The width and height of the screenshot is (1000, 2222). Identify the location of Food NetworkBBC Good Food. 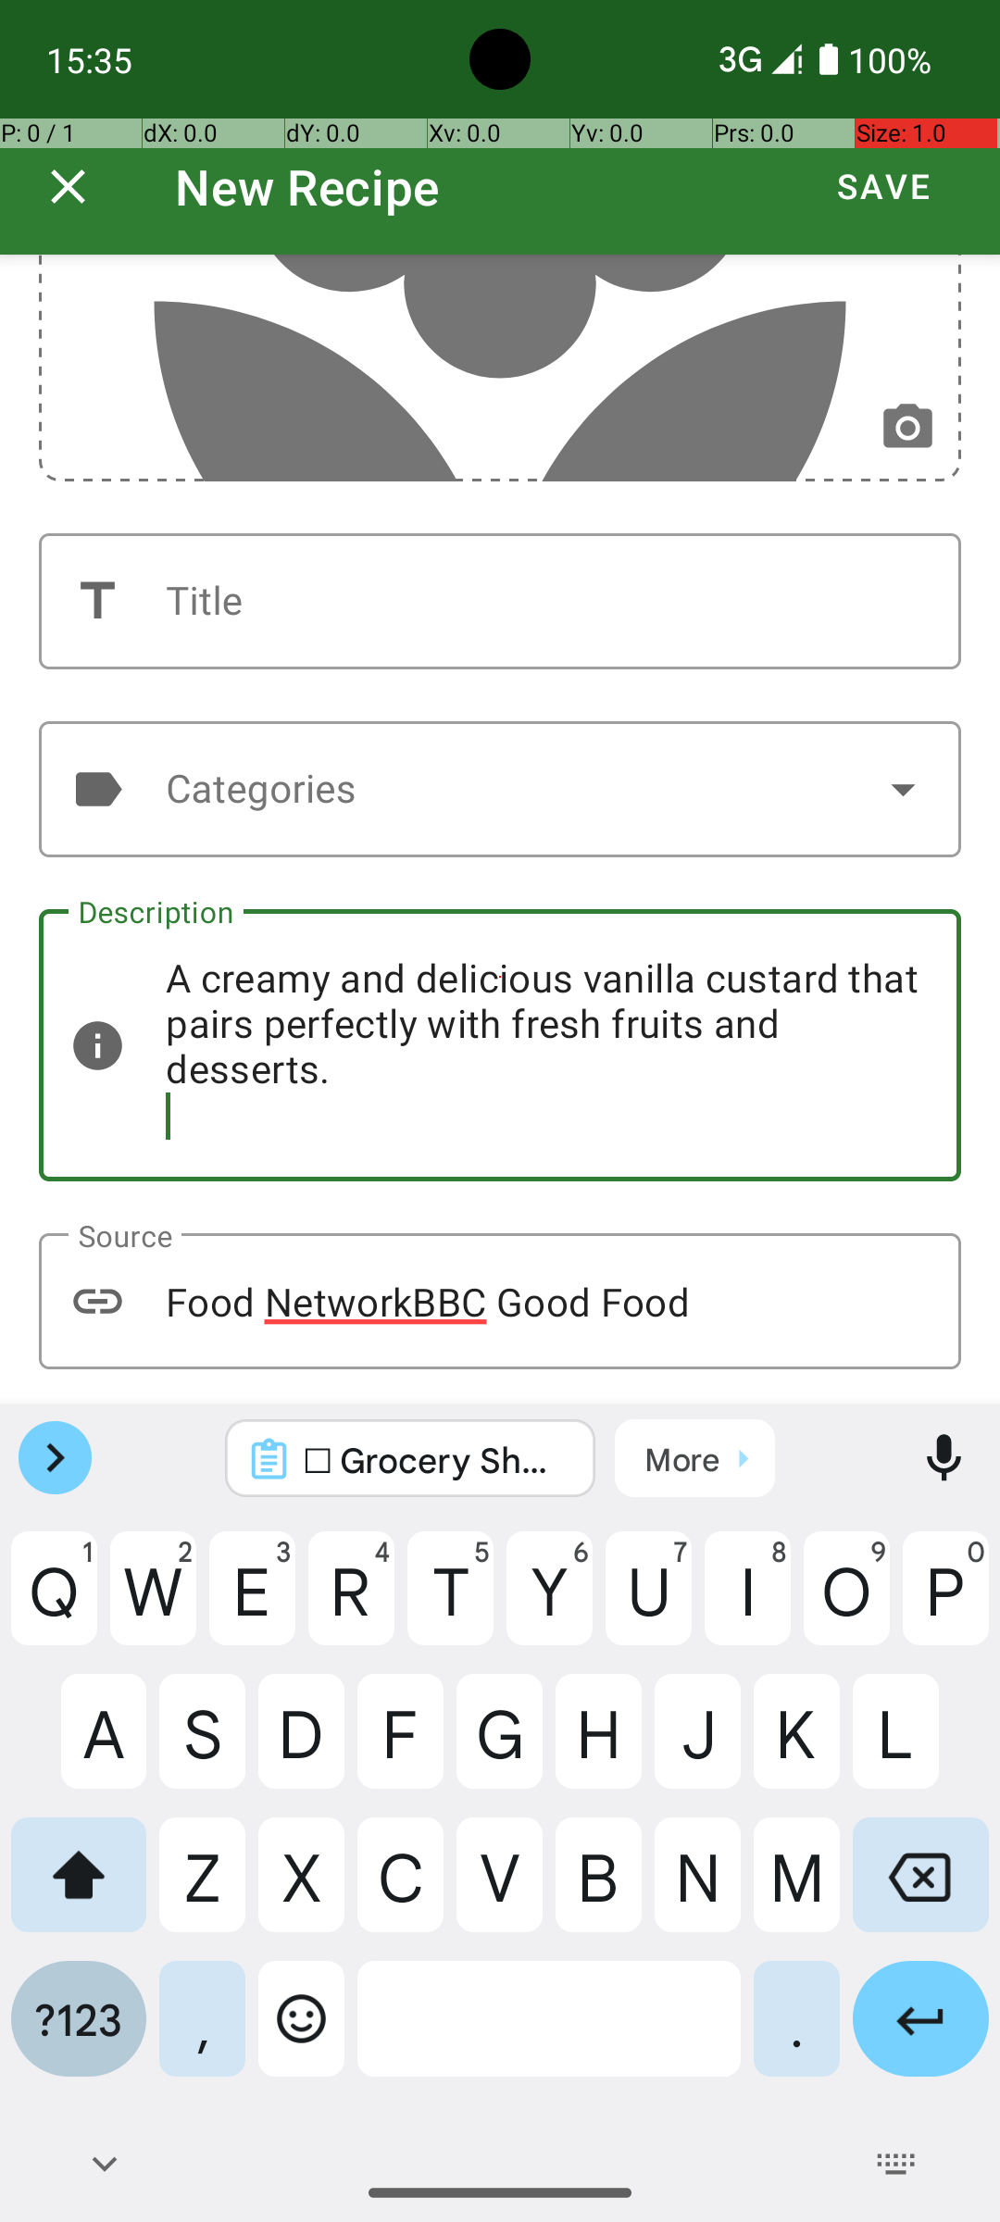
(500, 1302).